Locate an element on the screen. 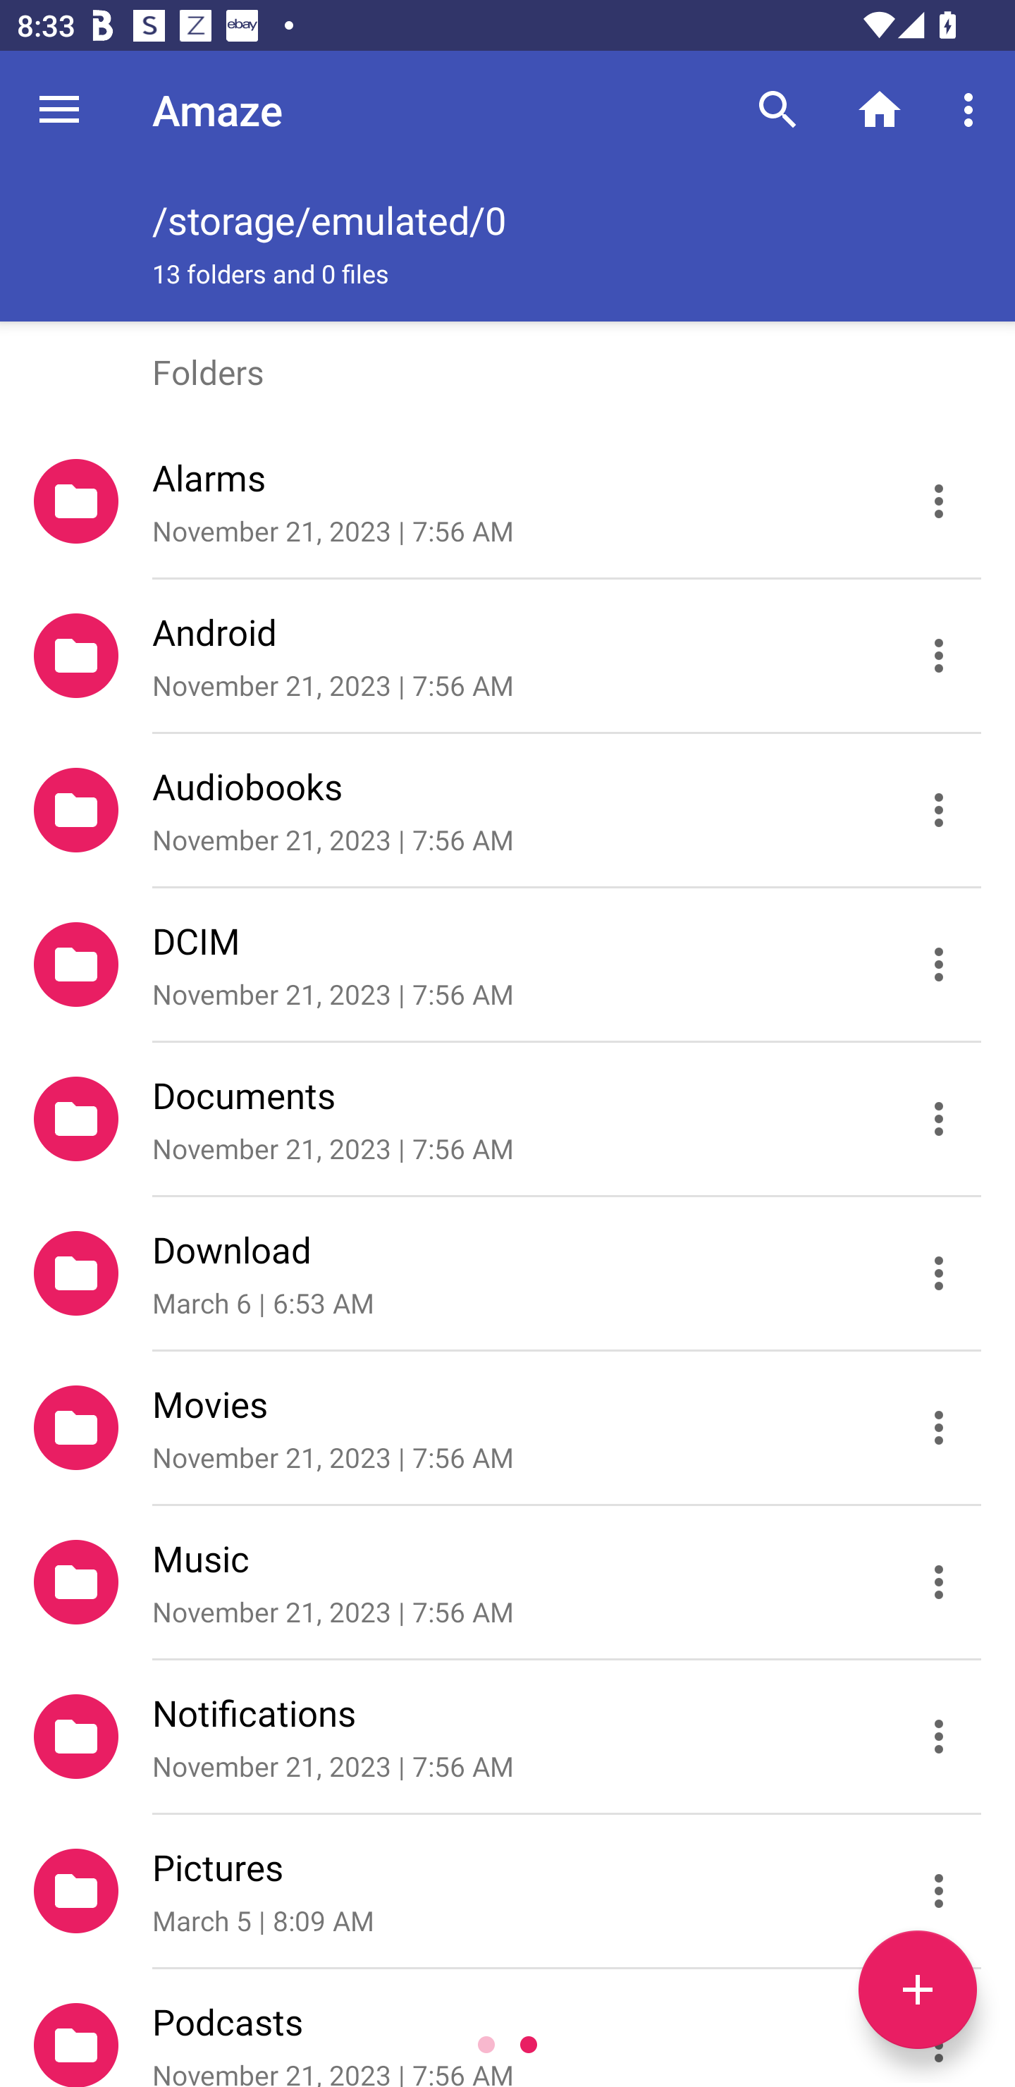 The width and height of the screenshot is (1015, 2087). More options is located at coordinates (973, 109).